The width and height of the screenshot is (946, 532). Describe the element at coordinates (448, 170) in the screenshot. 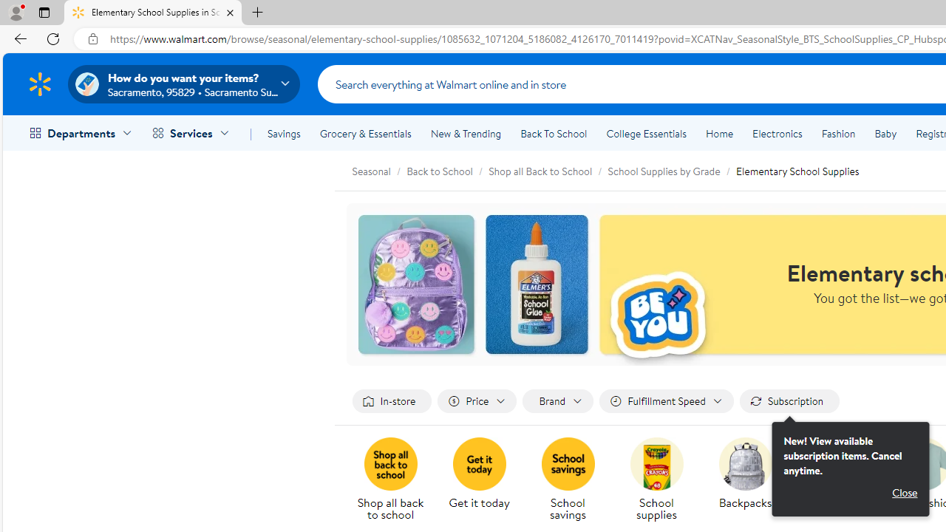

I see `Back to School` at that location.